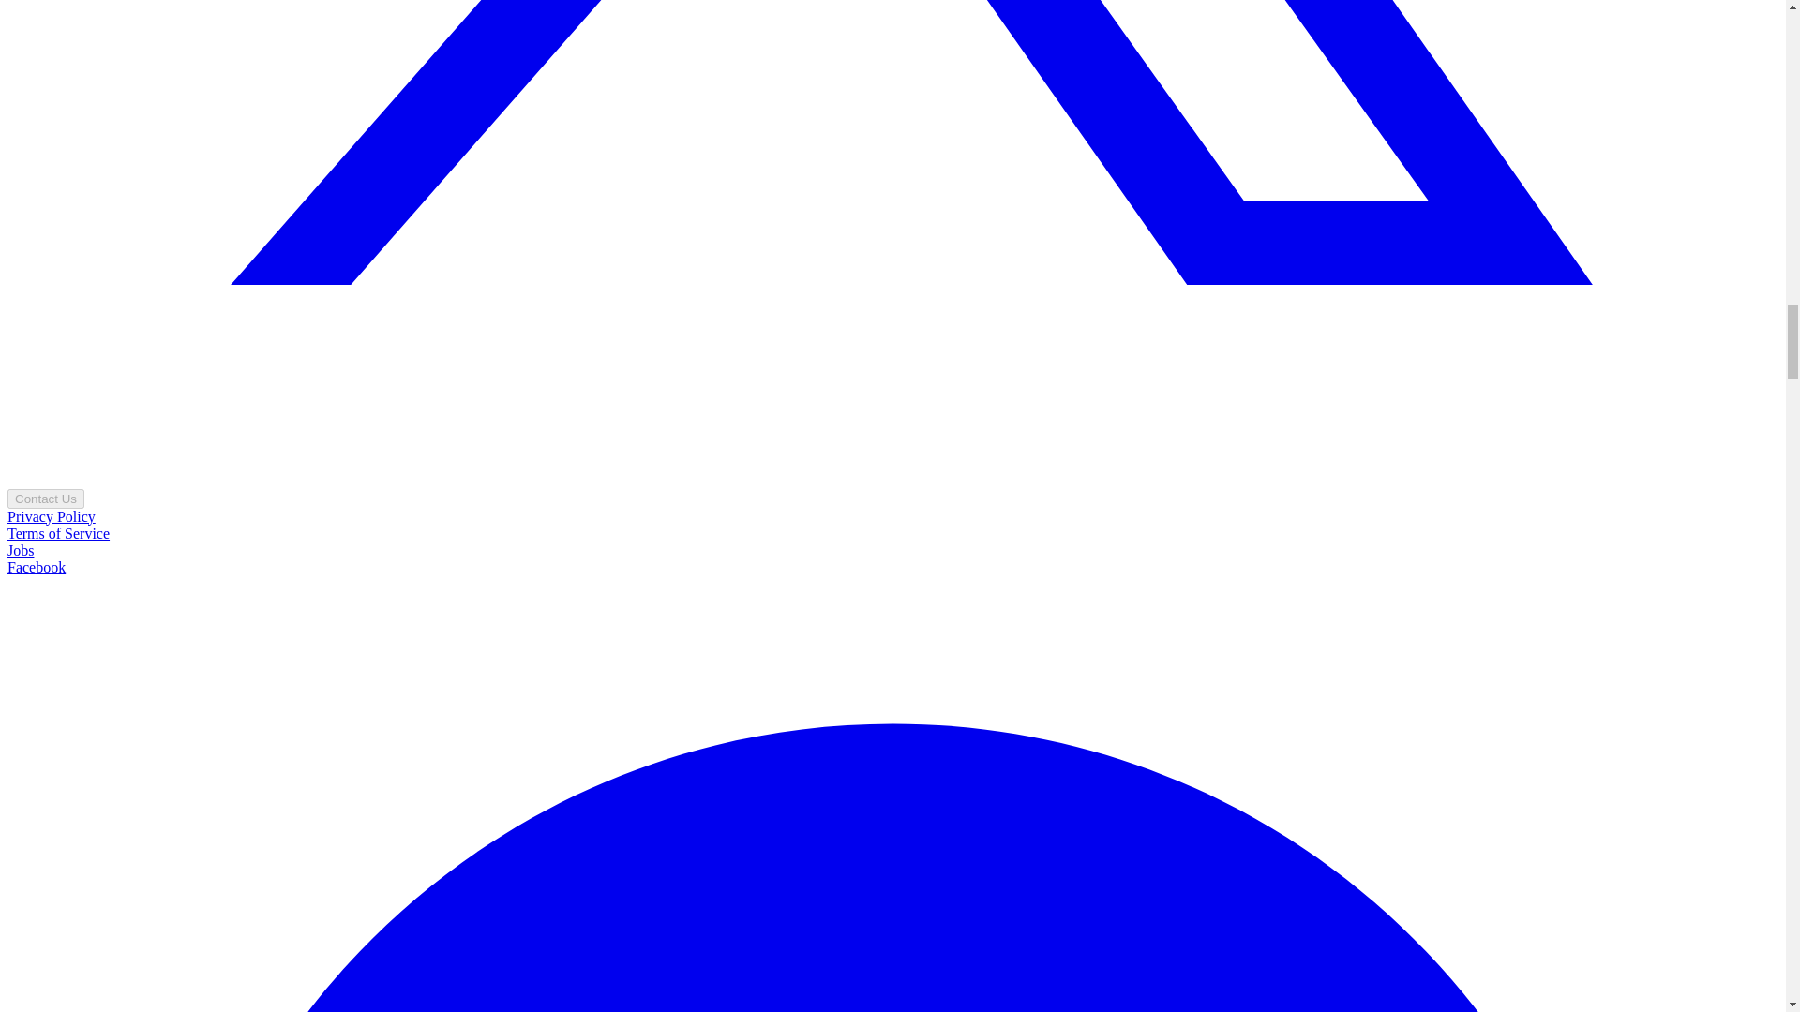  I want to click on Privacy Policy, so click(51, 517).